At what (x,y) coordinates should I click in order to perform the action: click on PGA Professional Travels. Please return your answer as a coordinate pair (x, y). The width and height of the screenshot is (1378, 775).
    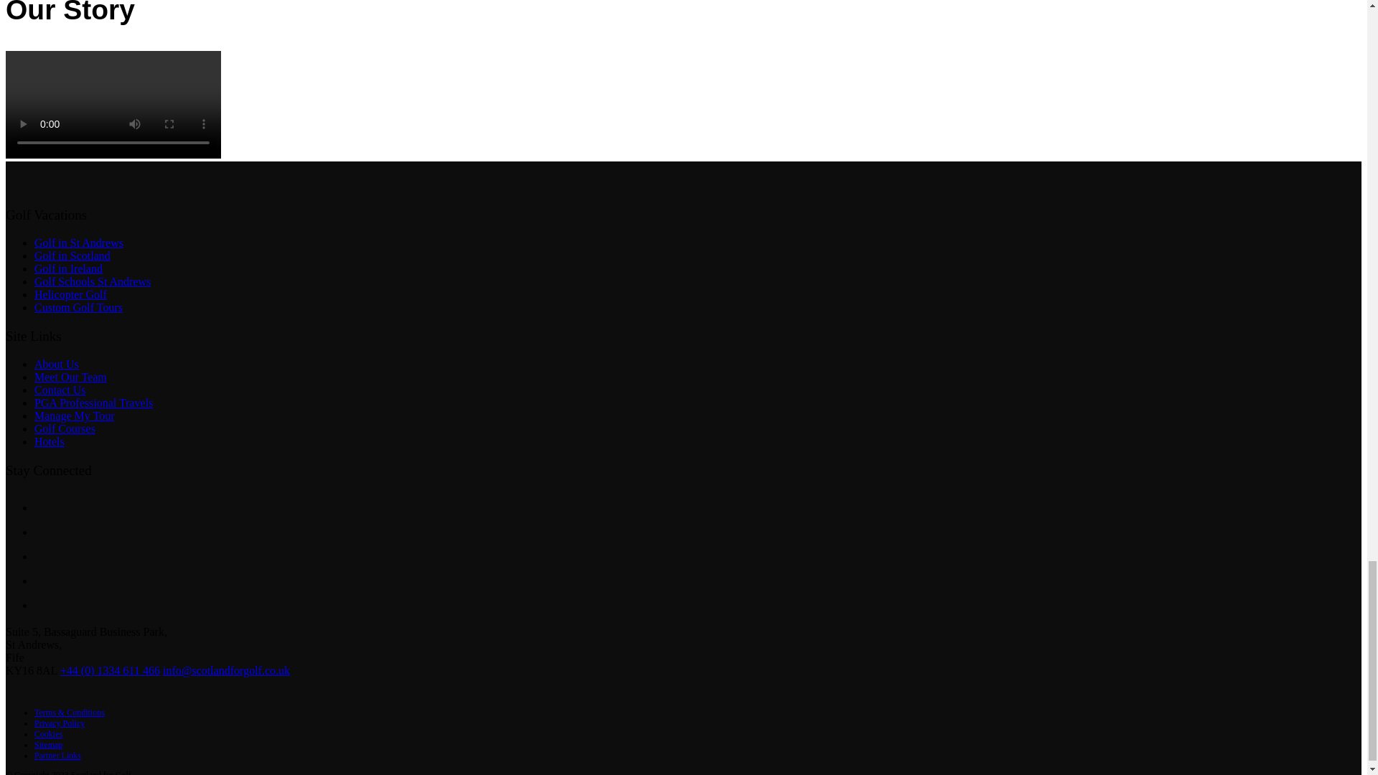
    Looking at the image, I should click on (93, 403).